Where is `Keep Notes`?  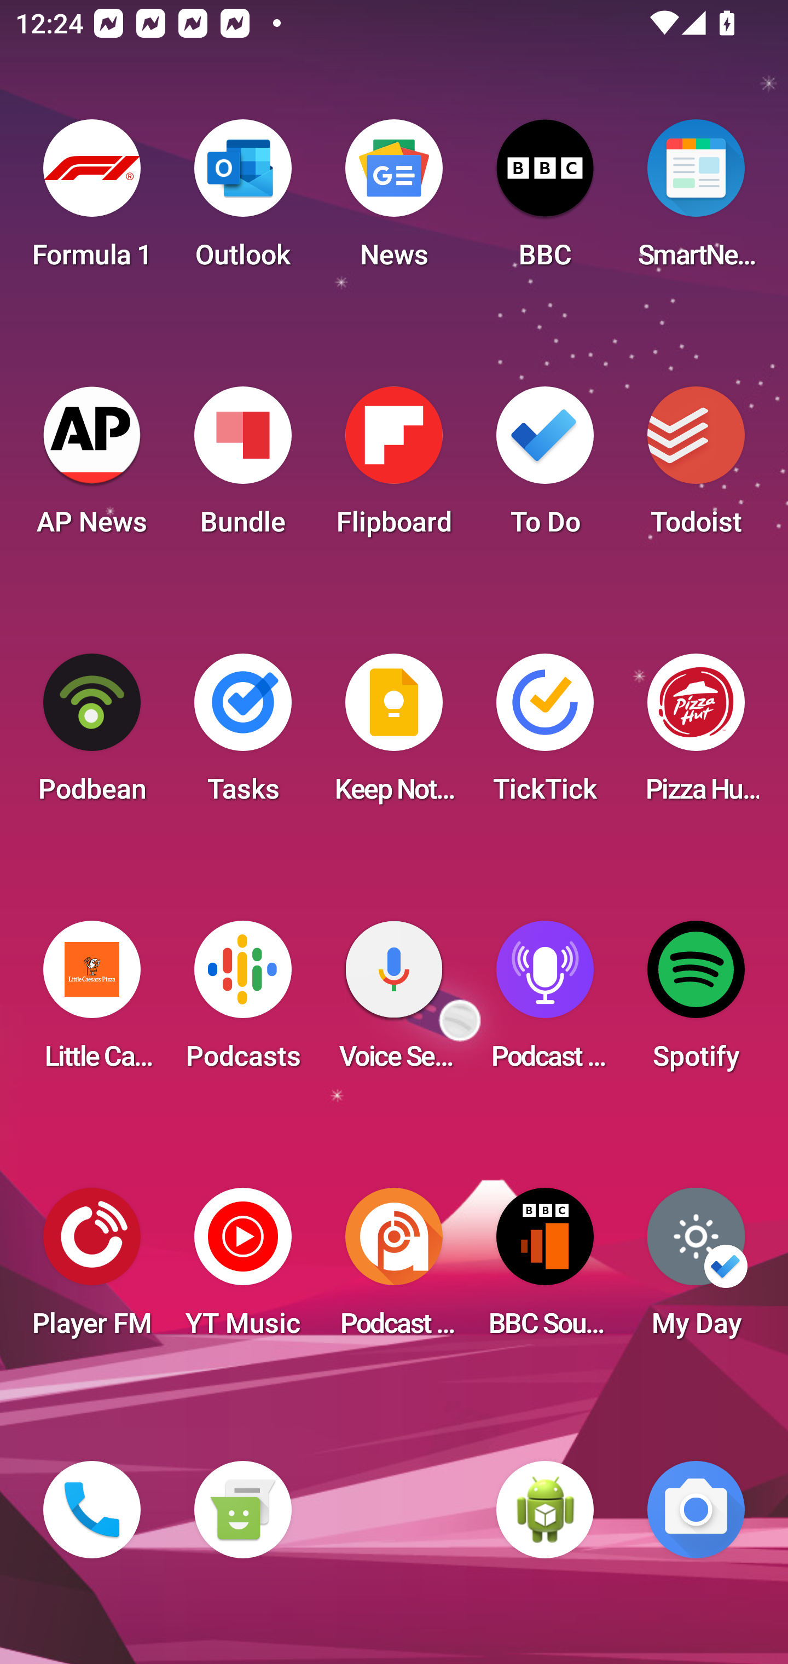 Keep Notes is located at coordinates (394, 735).